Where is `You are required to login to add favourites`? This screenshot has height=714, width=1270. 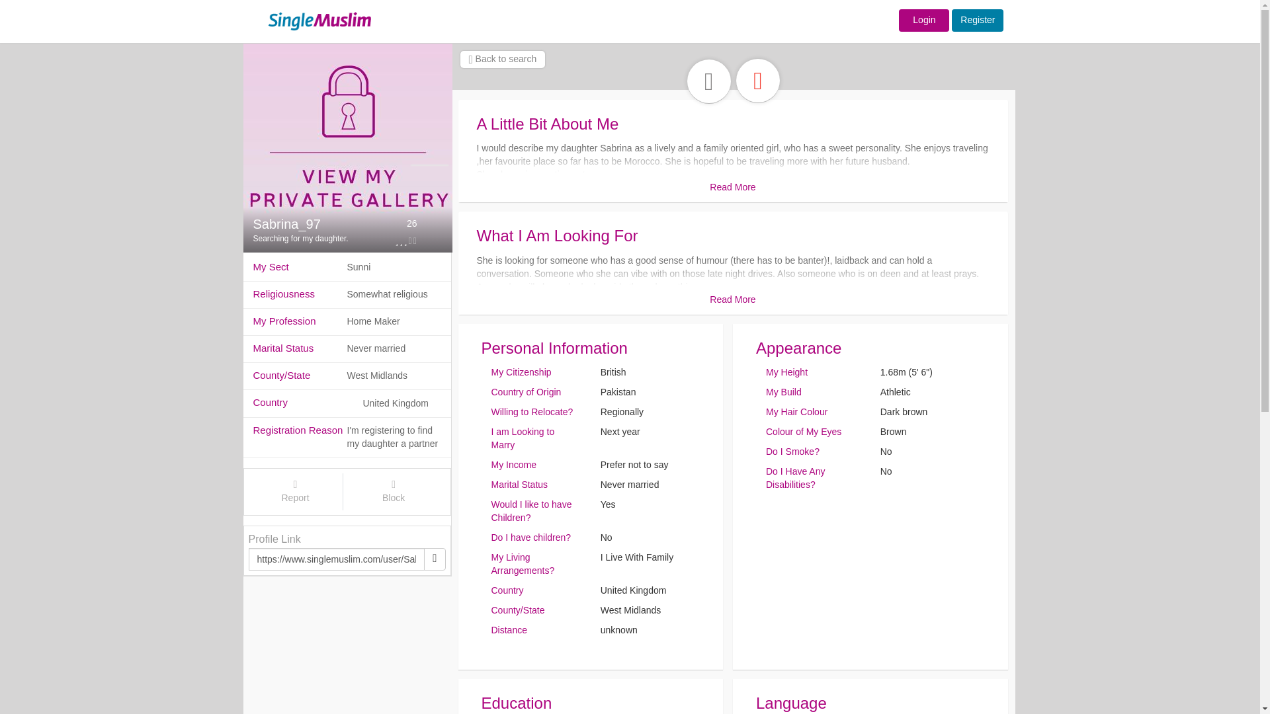
You are required to login to add favourites is located at coordinates (758, 78).